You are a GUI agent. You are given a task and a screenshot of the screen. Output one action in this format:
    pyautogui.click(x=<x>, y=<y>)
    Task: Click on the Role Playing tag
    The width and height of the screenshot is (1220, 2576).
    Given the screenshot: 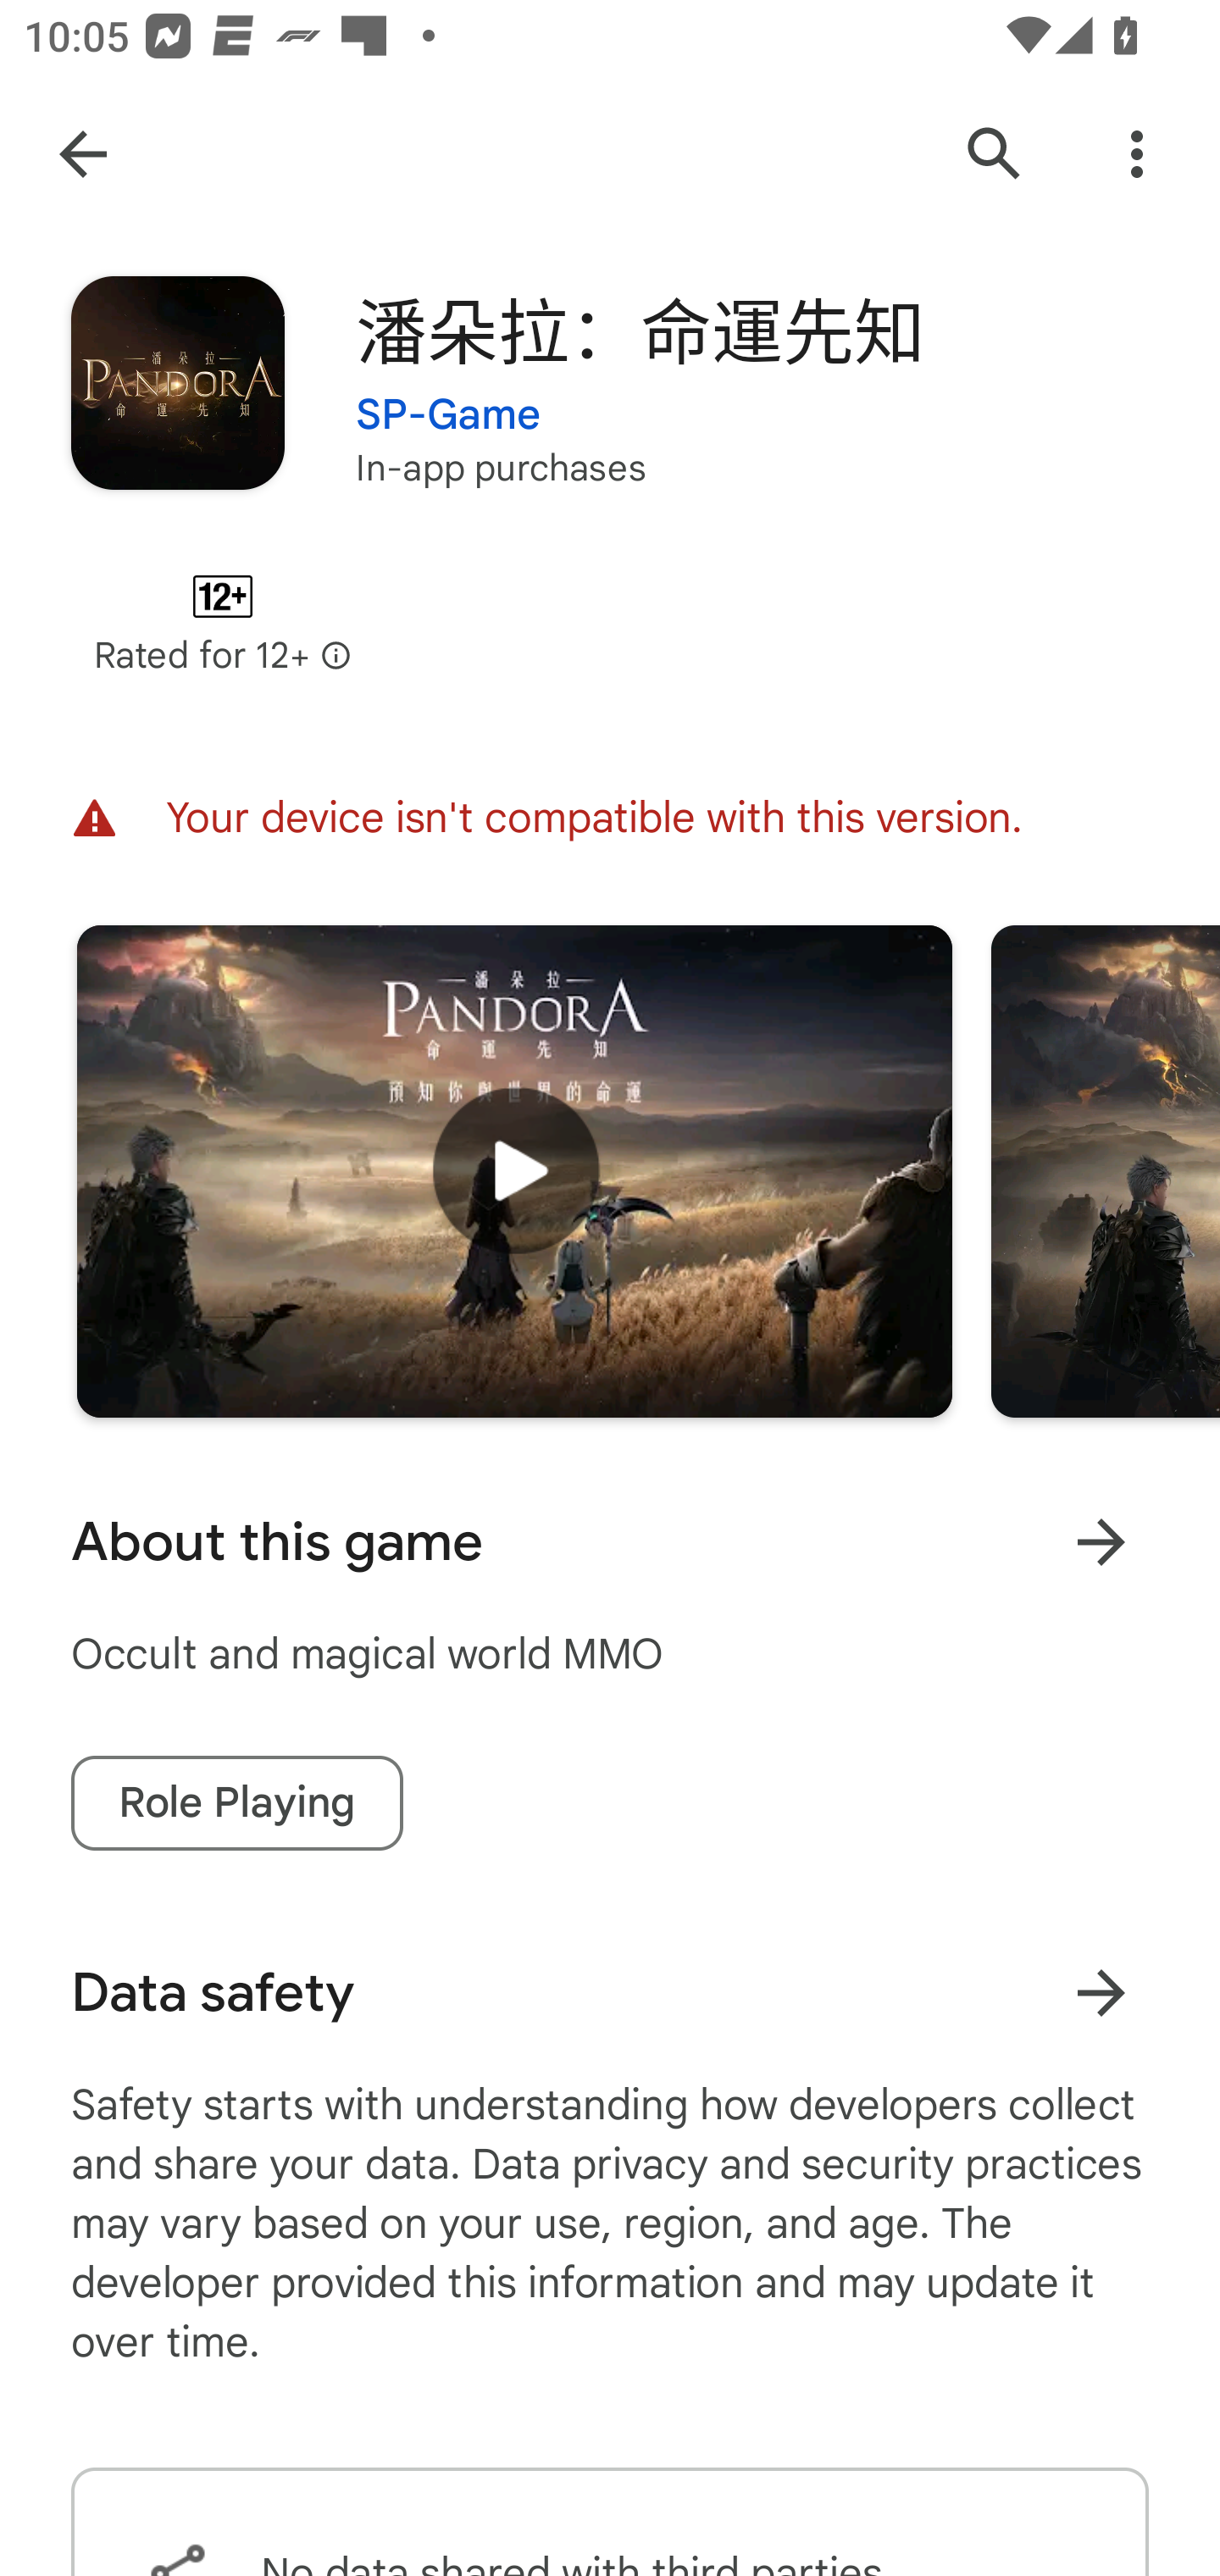 What is the action you would take?
    pyautogui.click(x=237, y=1803)
    